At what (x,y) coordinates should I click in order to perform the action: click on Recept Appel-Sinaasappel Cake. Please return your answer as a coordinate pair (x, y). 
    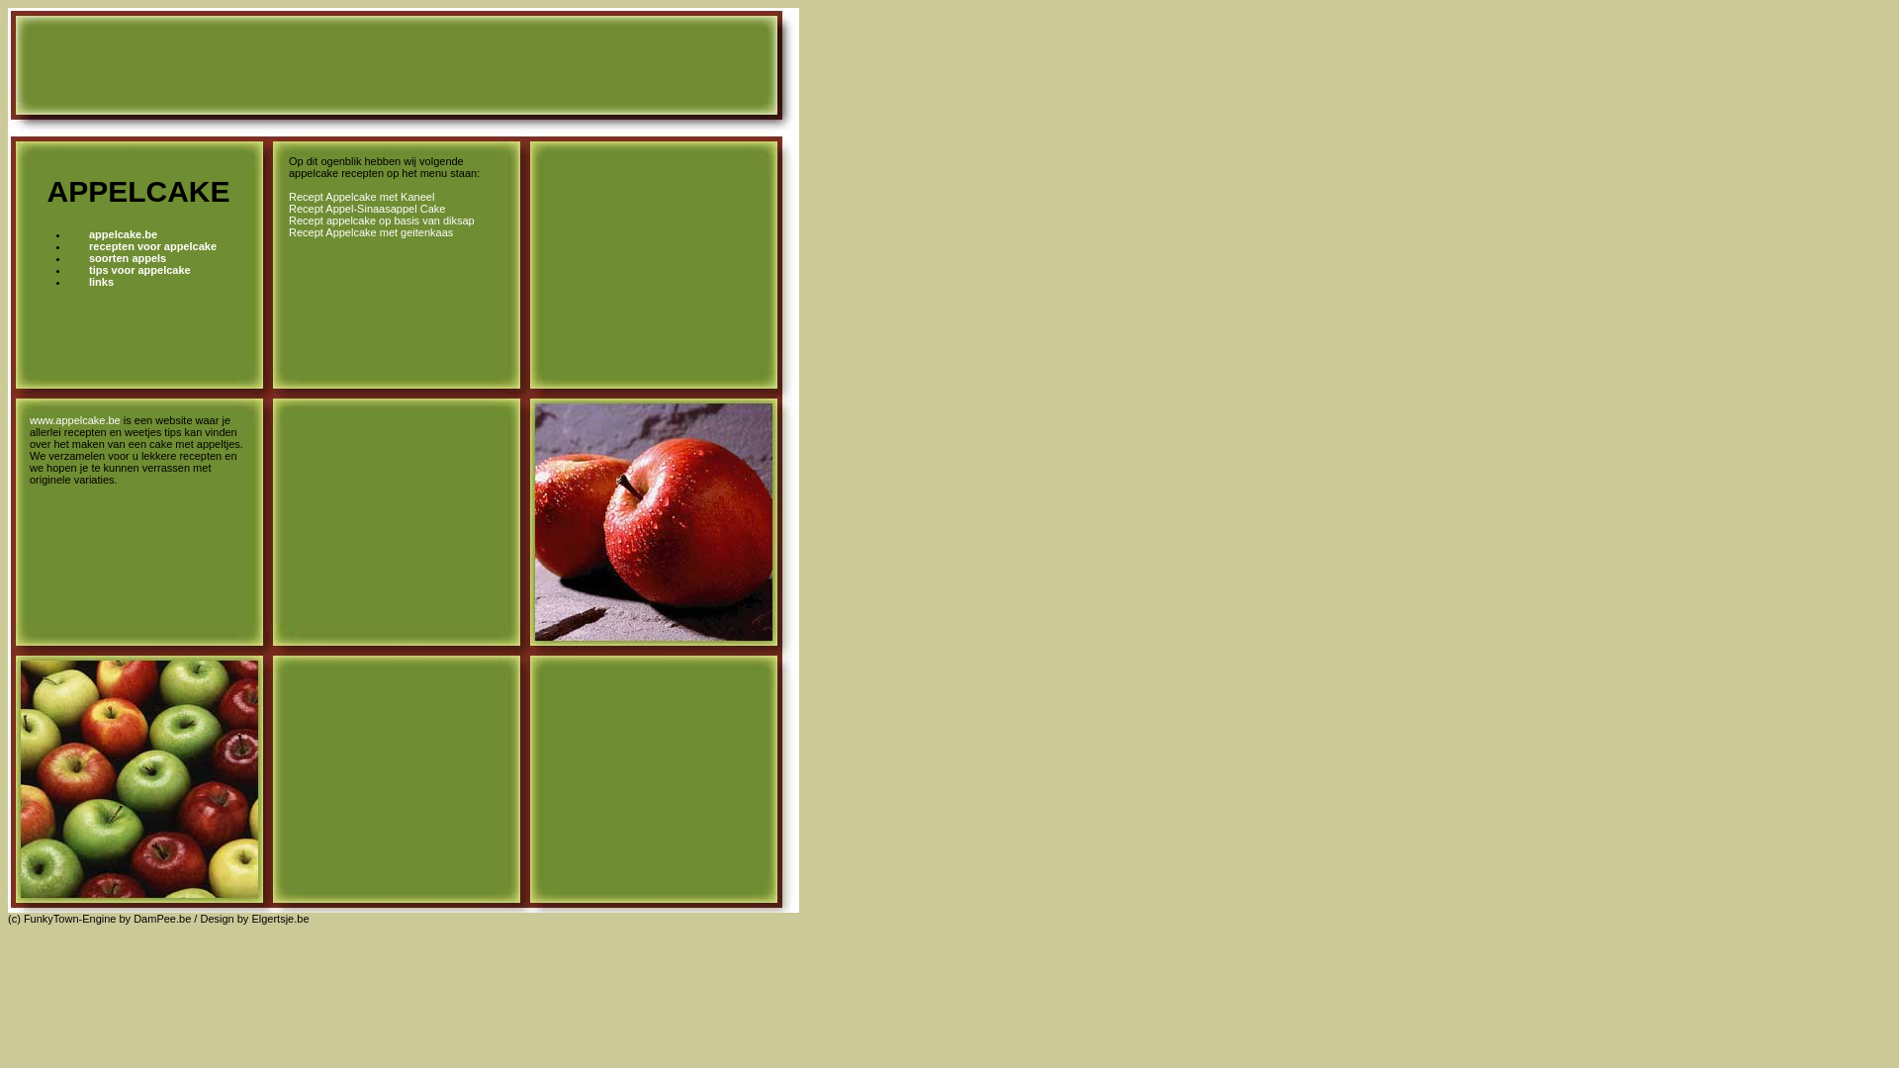
    Looking at the image, I should click on (367, 209).